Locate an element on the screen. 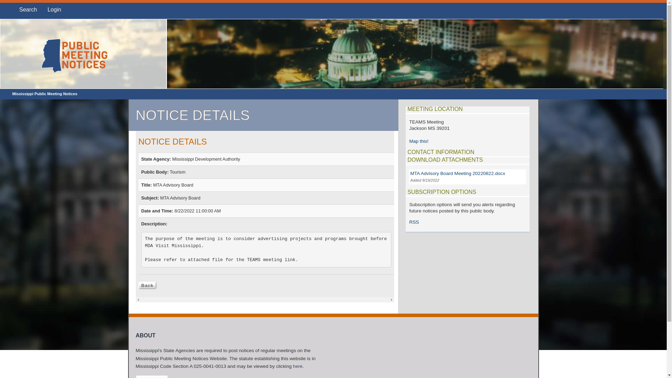 The image size is (672, 378). here is located at coordinates (297, 366).